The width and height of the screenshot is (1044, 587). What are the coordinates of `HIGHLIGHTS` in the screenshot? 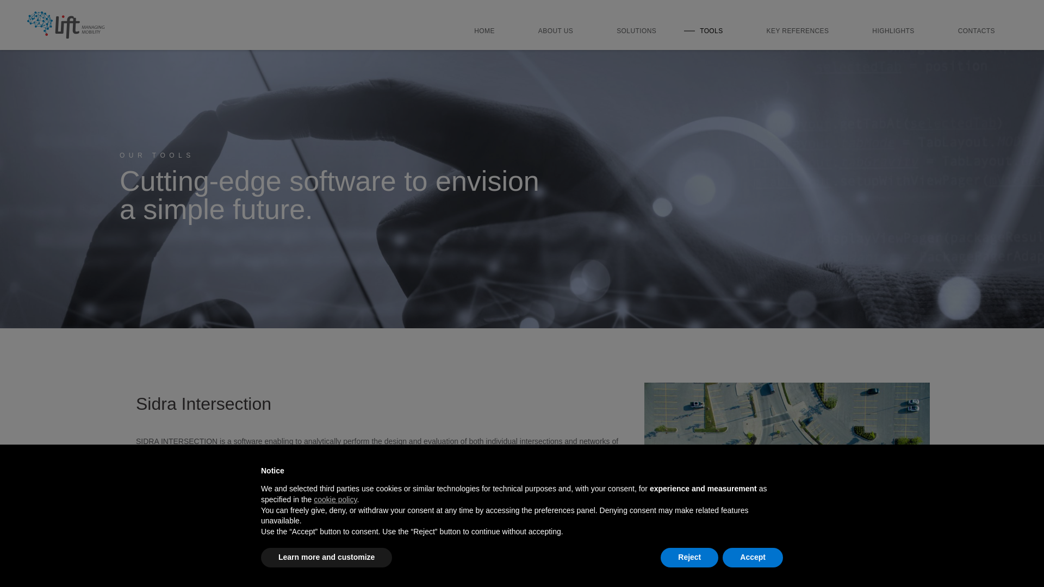 It's located at (893, 30).